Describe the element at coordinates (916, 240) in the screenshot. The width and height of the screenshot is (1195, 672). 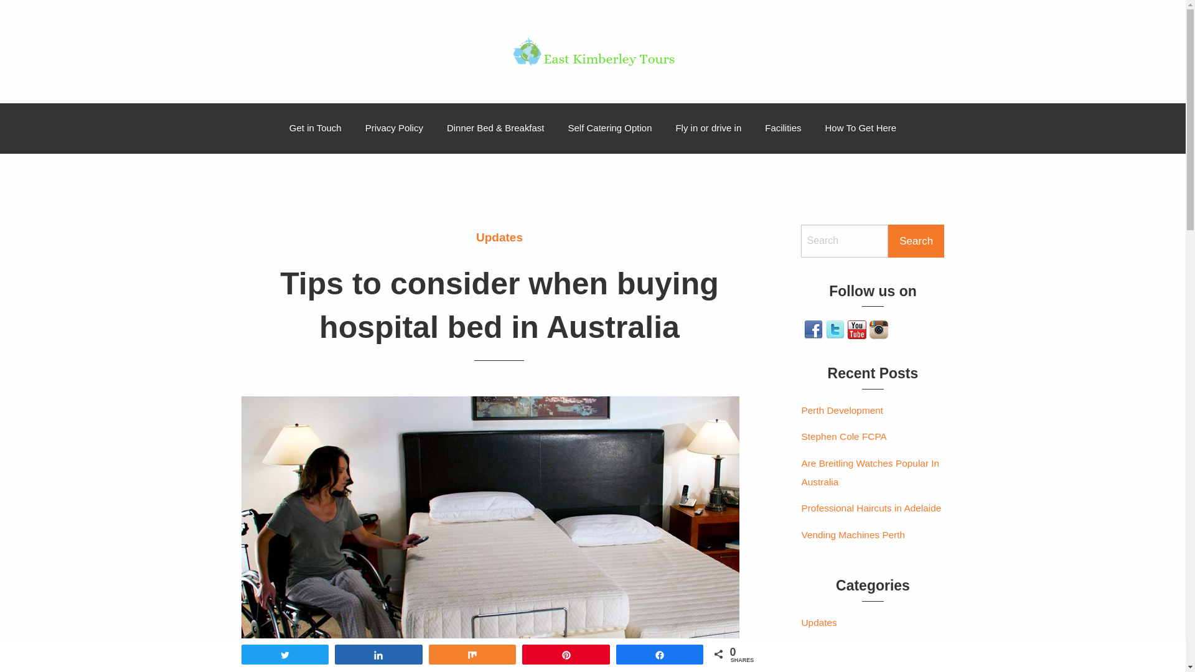
I see `Search` at that location.